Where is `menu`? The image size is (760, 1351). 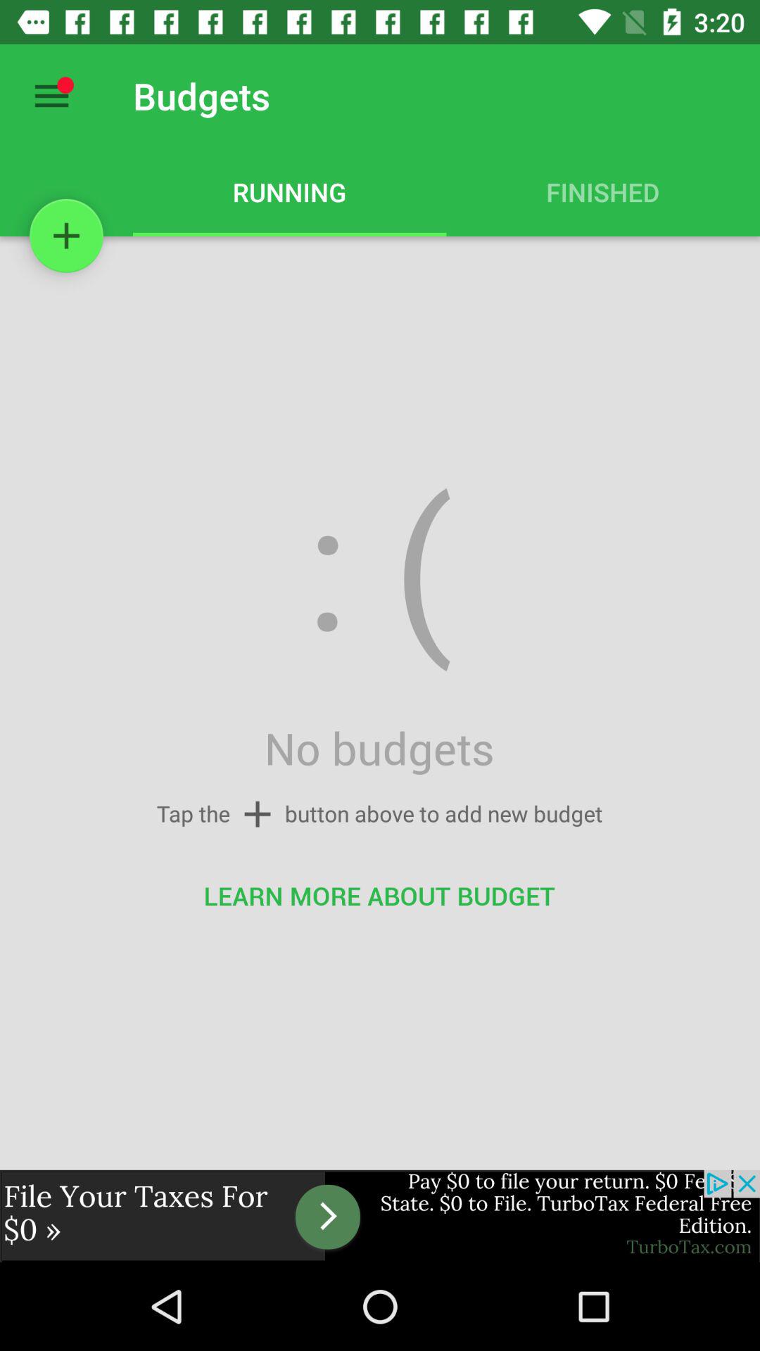 menu is located at coordinates (52, 96).